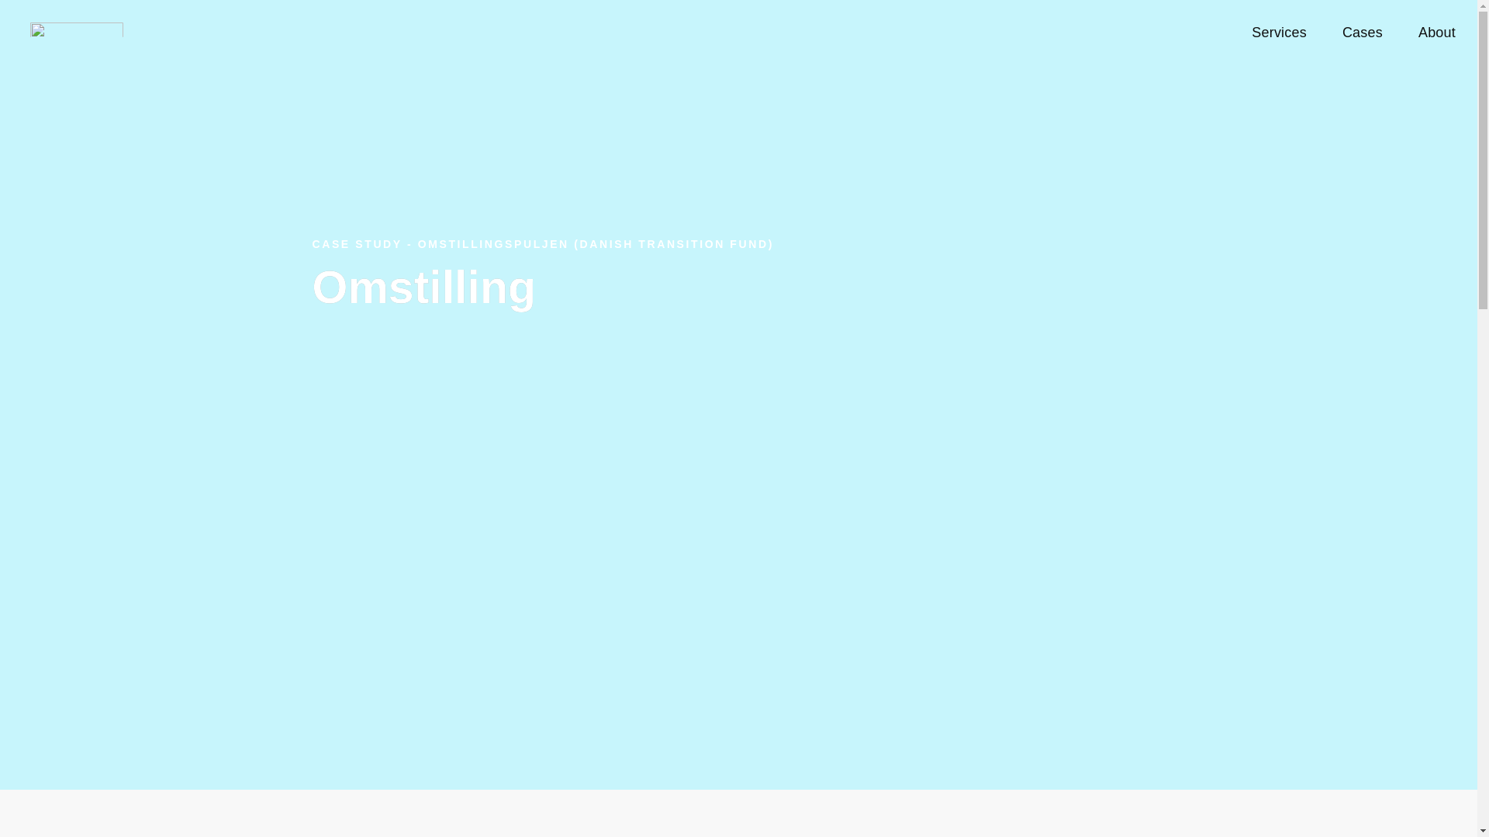  Describe the element at coordinates (1279, 33) in the screenshot. I see `Services` at that location.